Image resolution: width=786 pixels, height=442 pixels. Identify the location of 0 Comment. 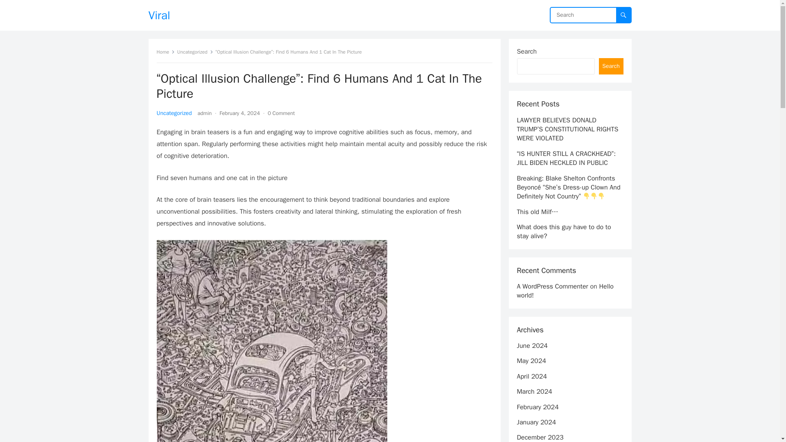
(281, 113).